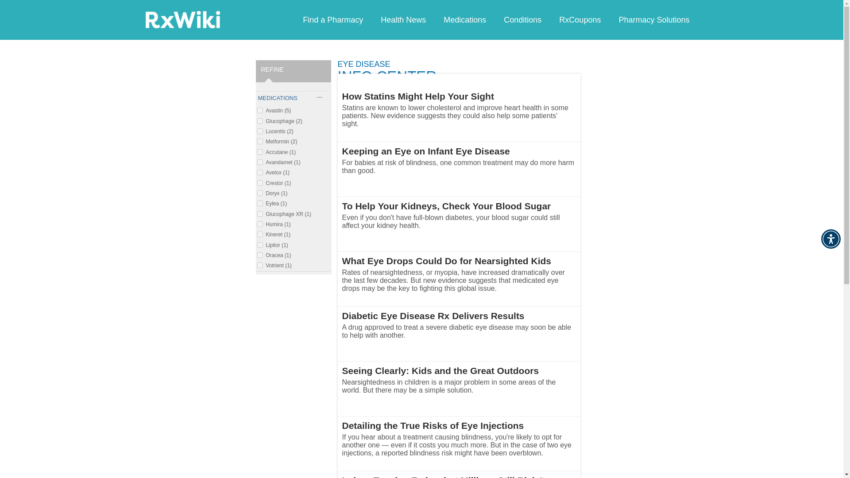 Image resolution: width=850 pixels, height=478 pixels. Describe the element at coordinates (259, 245) in the screenshot. I see `on` at that location.